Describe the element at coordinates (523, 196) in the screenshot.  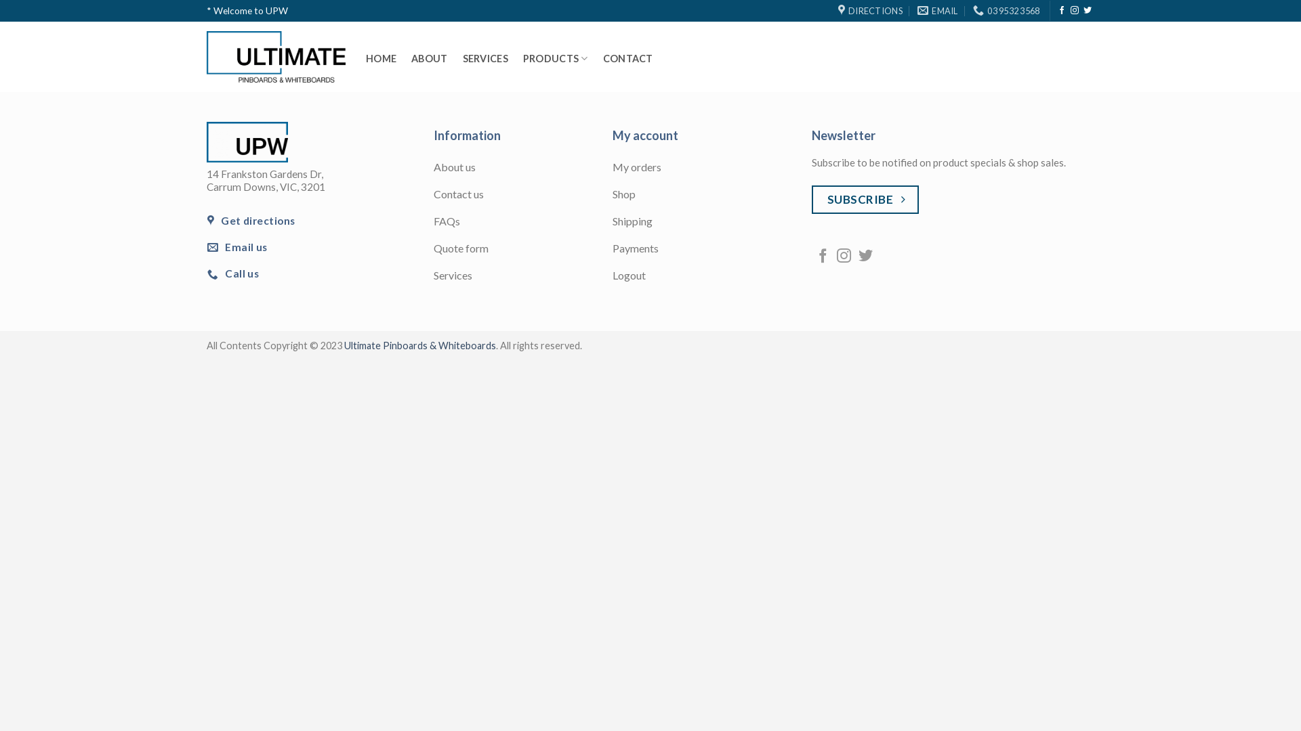
I see `Contact us` at that location.